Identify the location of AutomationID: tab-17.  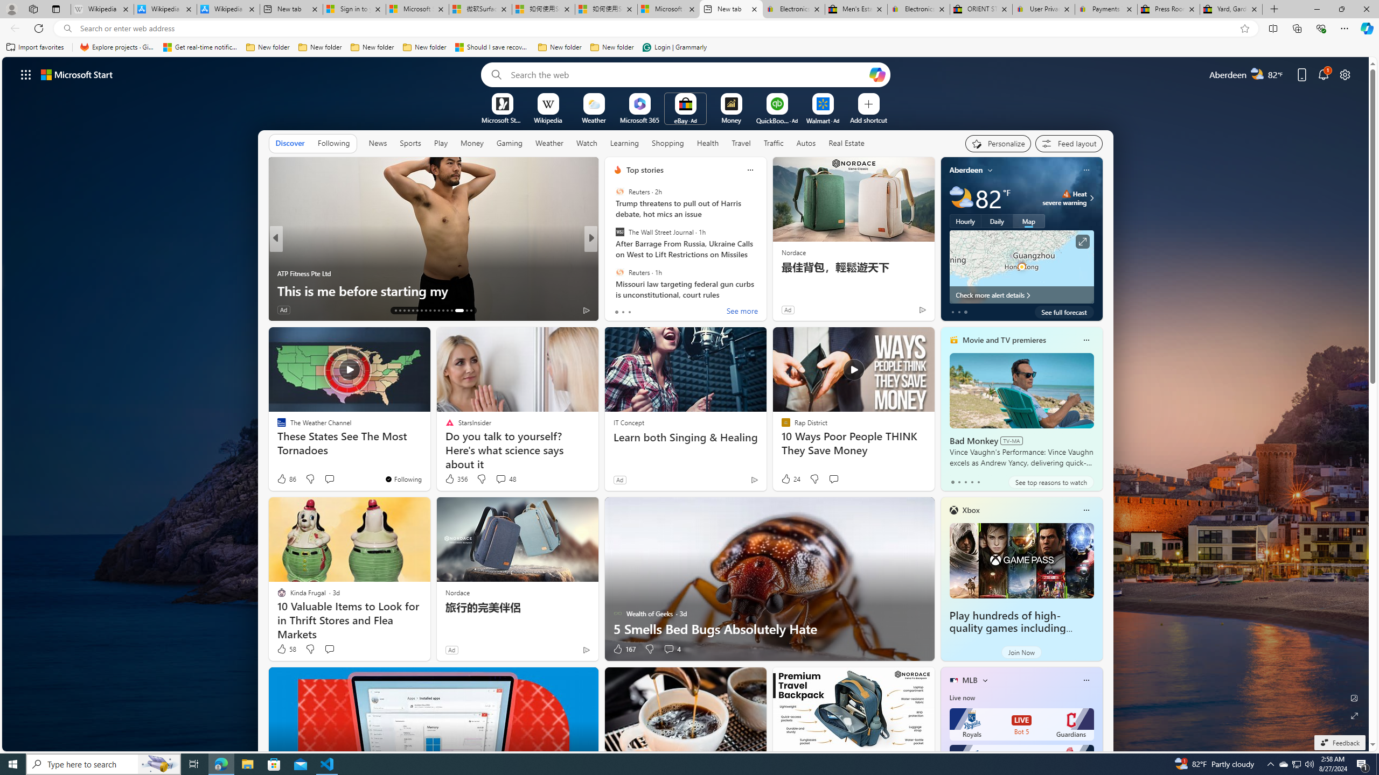
(413, 311).